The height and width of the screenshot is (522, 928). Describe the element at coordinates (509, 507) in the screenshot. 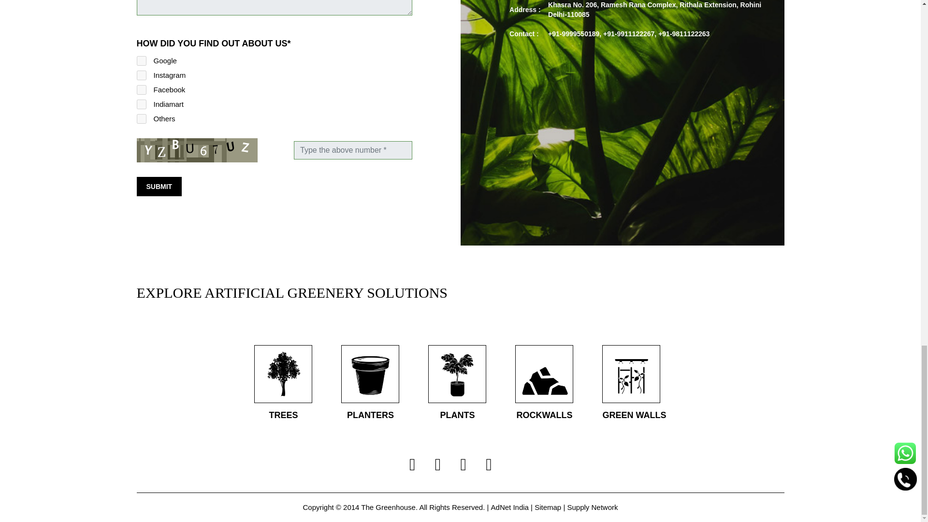

I see `AdNet India` at that location.